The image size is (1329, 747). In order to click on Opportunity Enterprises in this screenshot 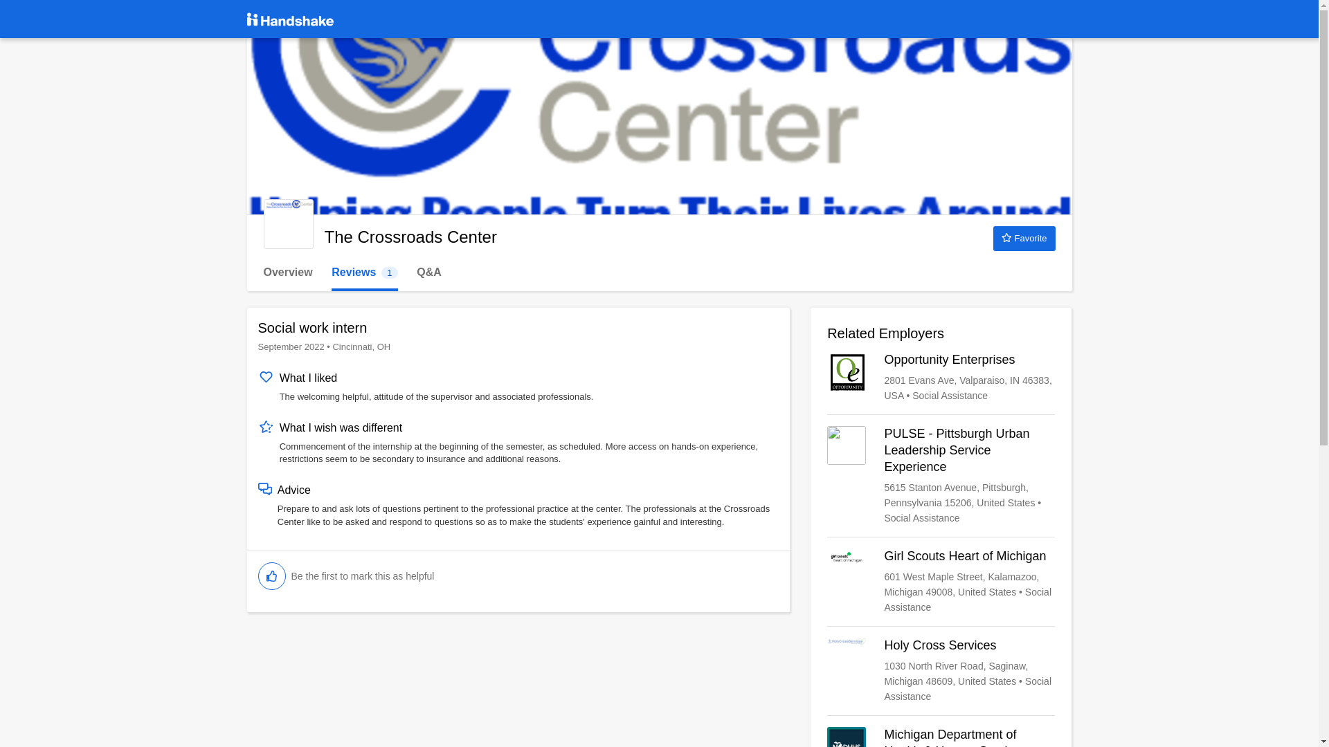, I will do `click(364, 273)`.